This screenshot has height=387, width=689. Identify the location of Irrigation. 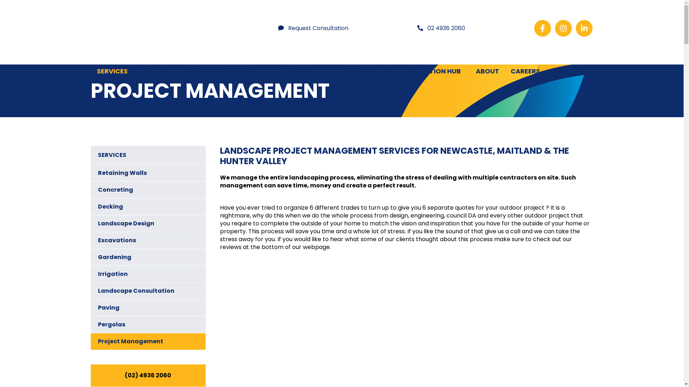
(148, 274).